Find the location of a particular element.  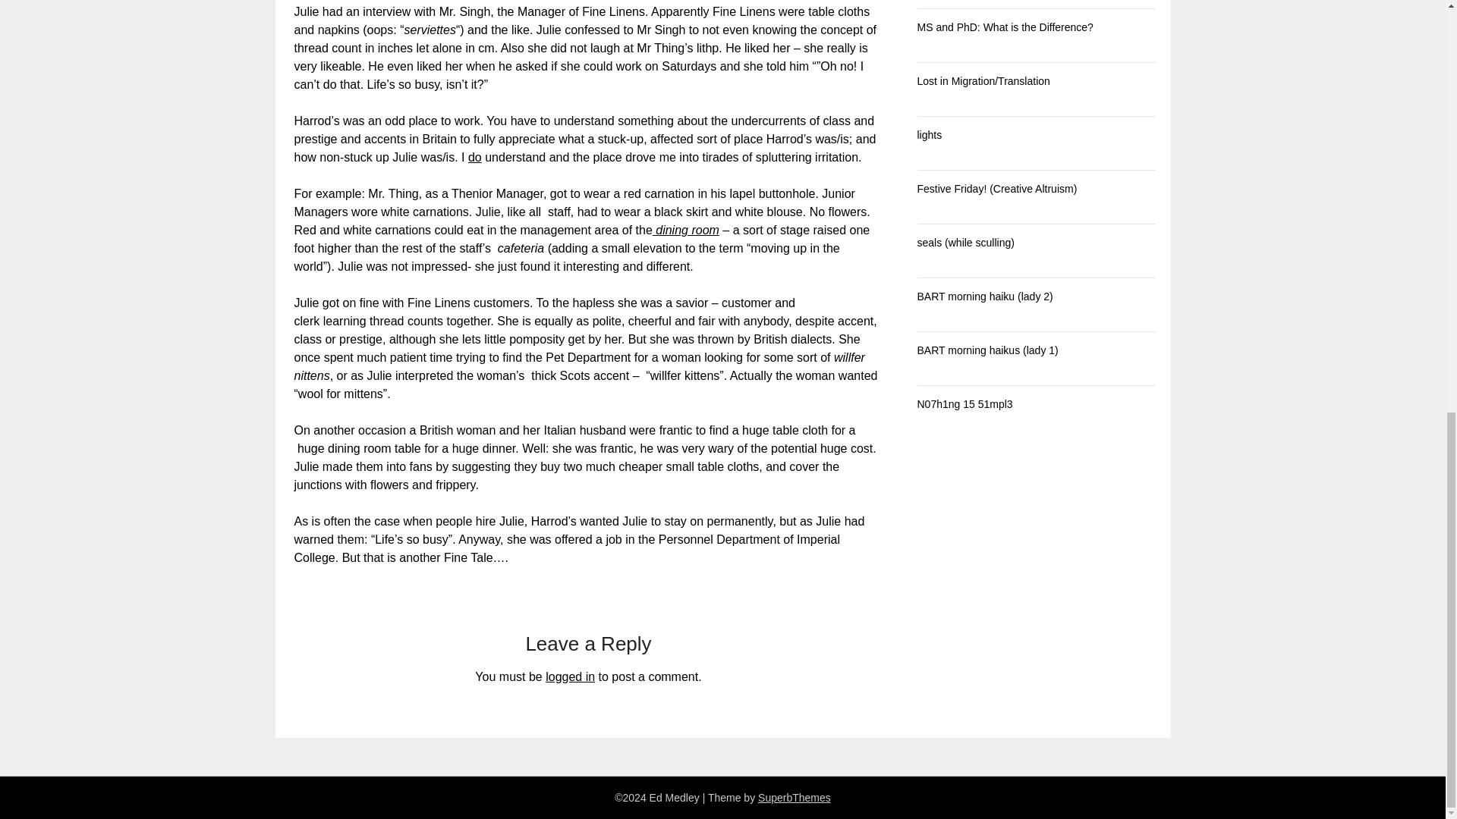

logged in is located at coordinates (569, 676).